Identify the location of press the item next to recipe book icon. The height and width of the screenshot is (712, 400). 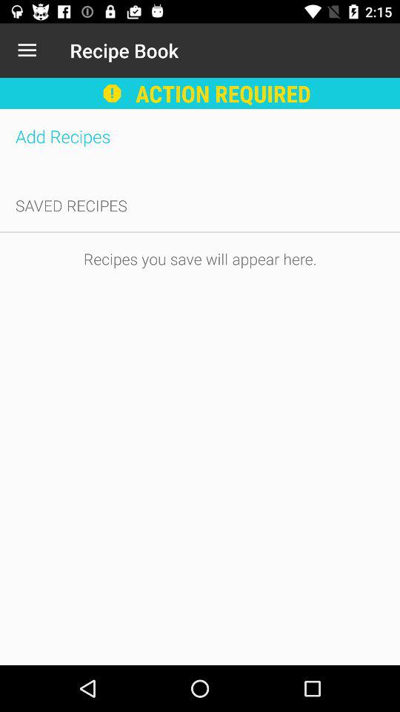
(27, 50).